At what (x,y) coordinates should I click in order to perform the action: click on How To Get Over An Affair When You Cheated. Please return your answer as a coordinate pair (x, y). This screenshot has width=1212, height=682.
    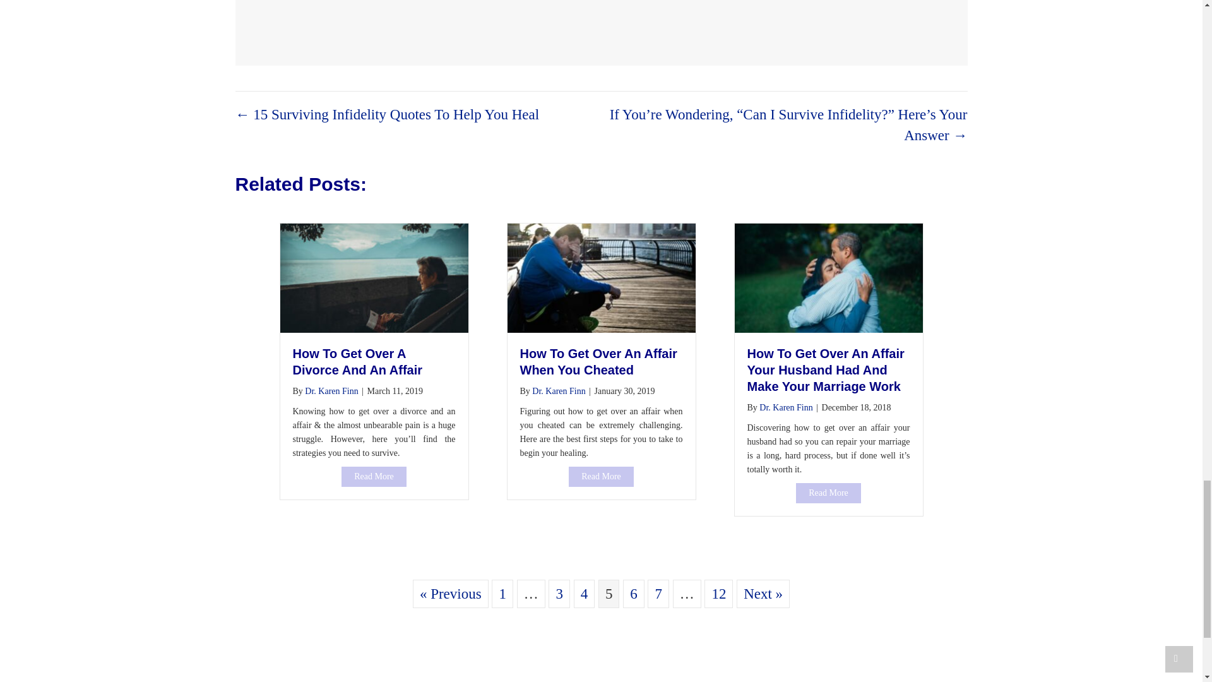
    Looking at the image, I should click on (598, 361).